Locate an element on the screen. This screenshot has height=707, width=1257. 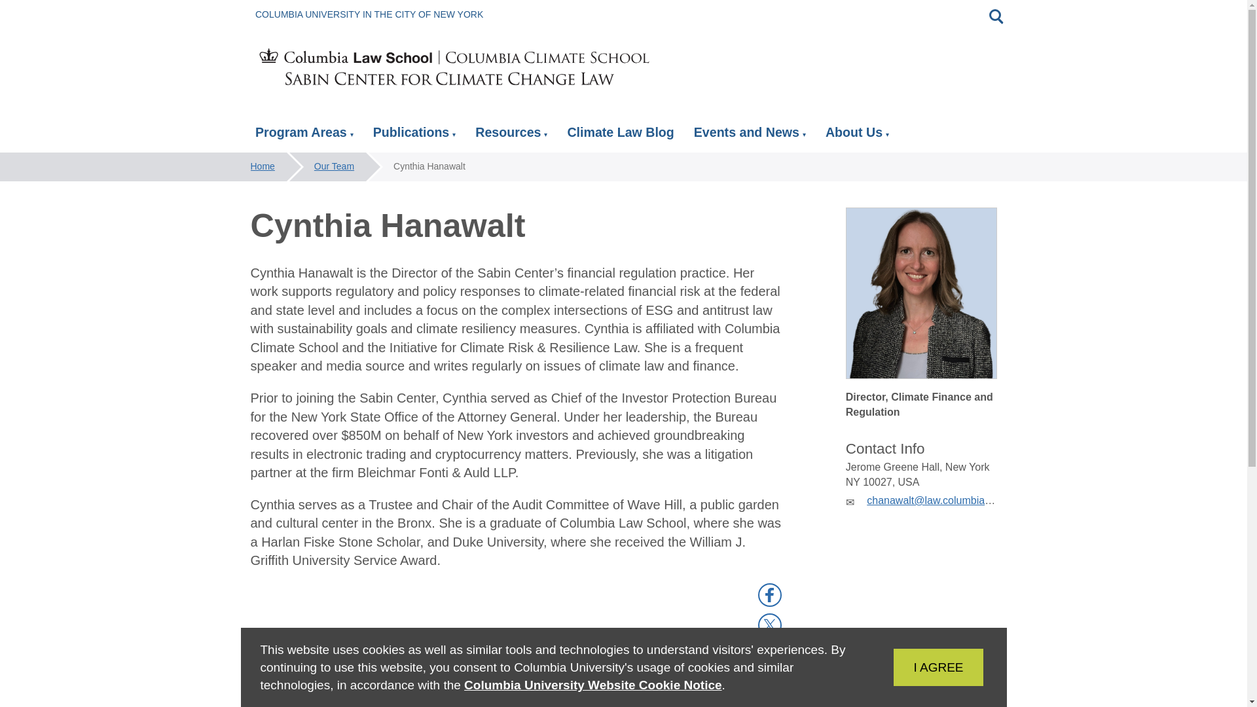
Program Areas is located at coordinates (304, 134).